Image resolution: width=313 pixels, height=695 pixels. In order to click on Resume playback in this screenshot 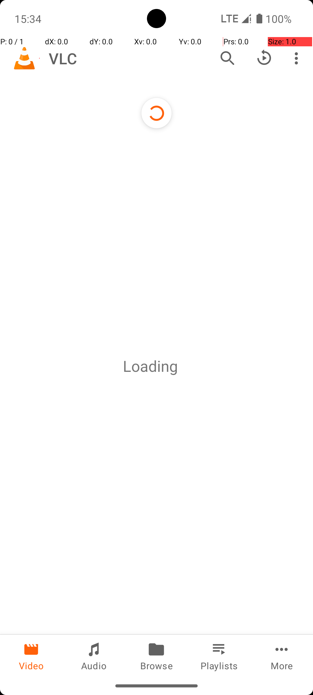, I will do `click(264, 58)`.